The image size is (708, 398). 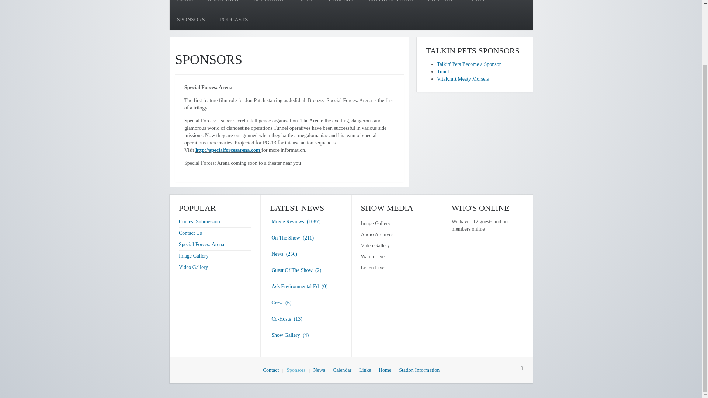 I want to click on LINKS, so click(x=476, y=4).